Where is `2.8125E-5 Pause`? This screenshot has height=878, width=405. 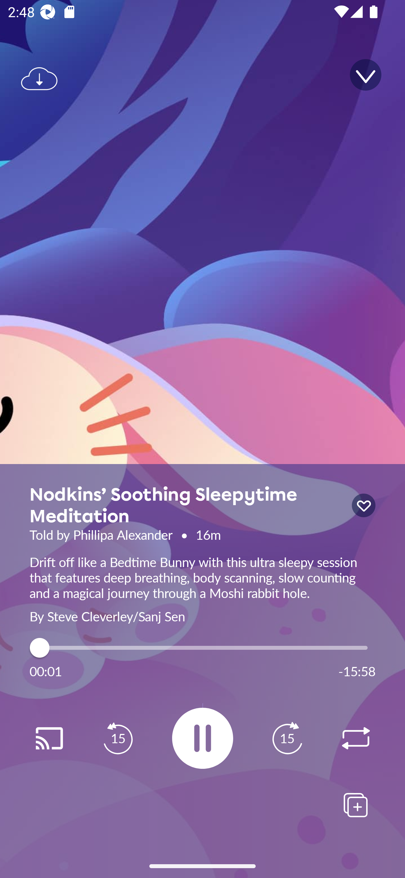
2.8125E-5 Pause is located at coordinates (202, 738).